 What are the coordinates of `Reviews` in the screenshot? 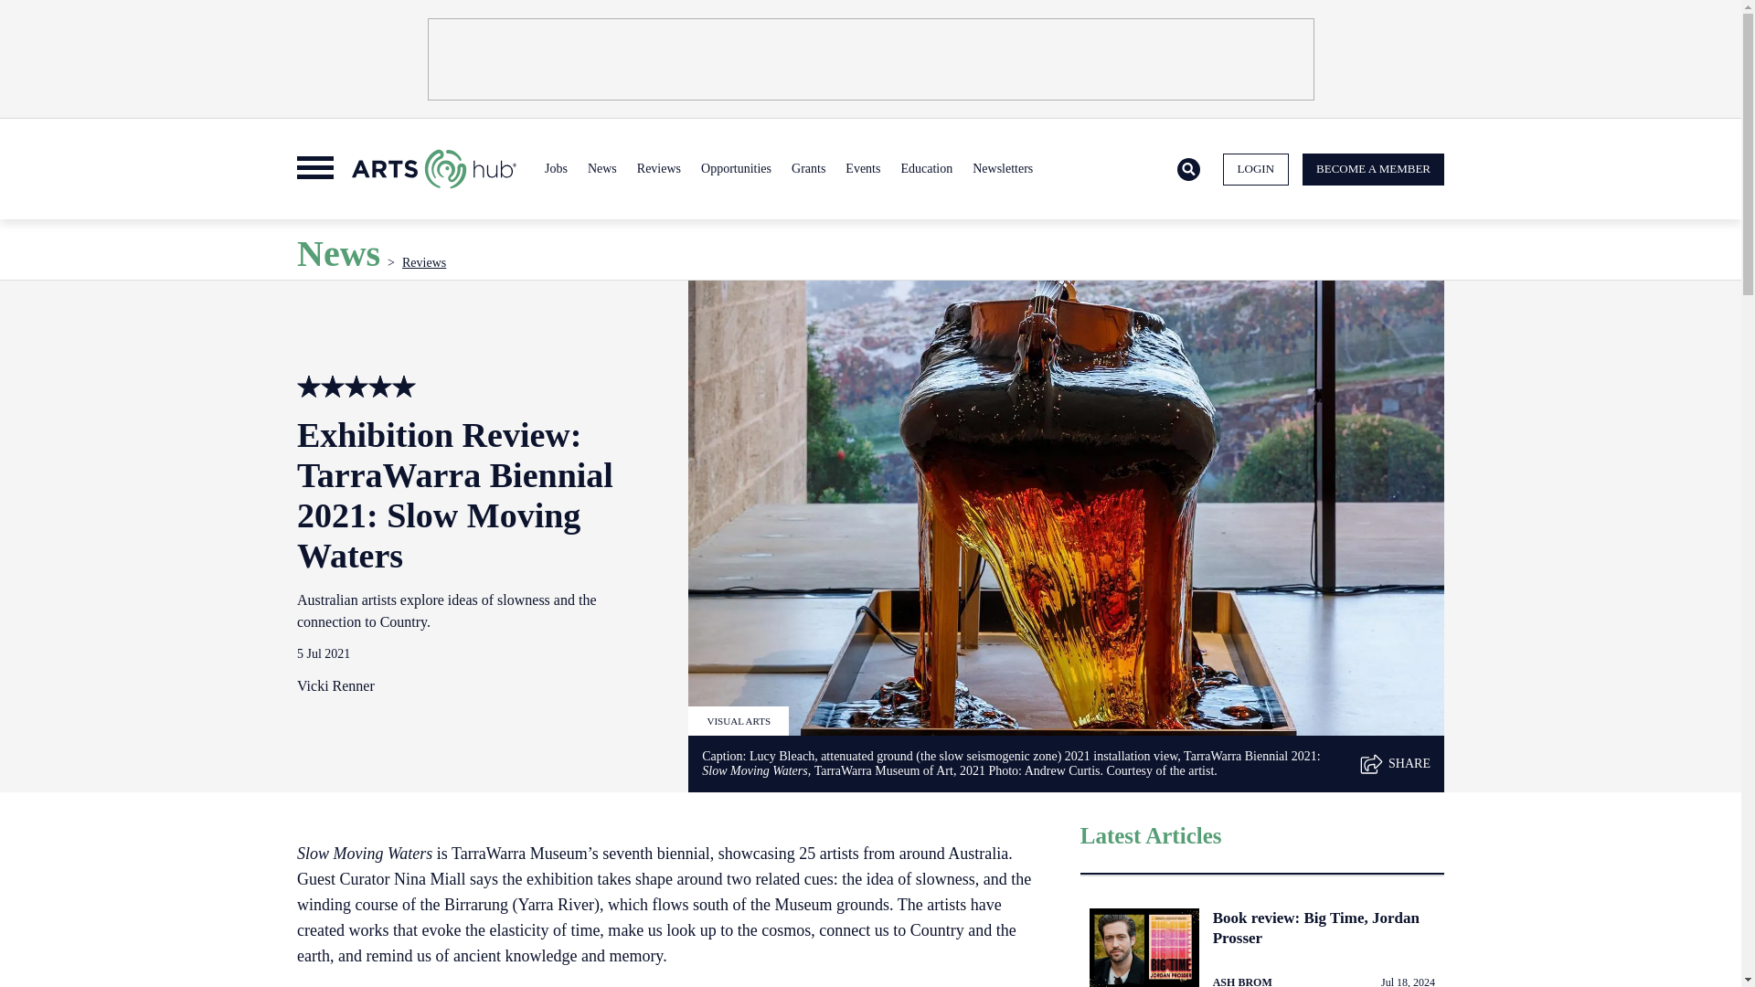 It's located at (658, 168).